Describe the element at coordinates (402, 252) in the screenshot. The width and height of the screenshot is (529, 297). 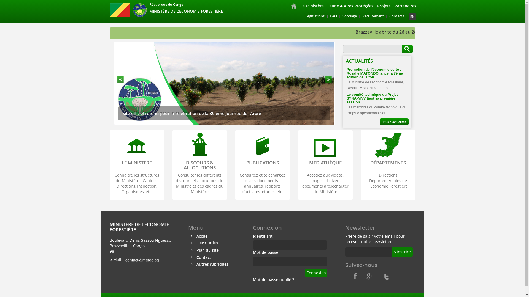
I see `S'inscrire` at that location.